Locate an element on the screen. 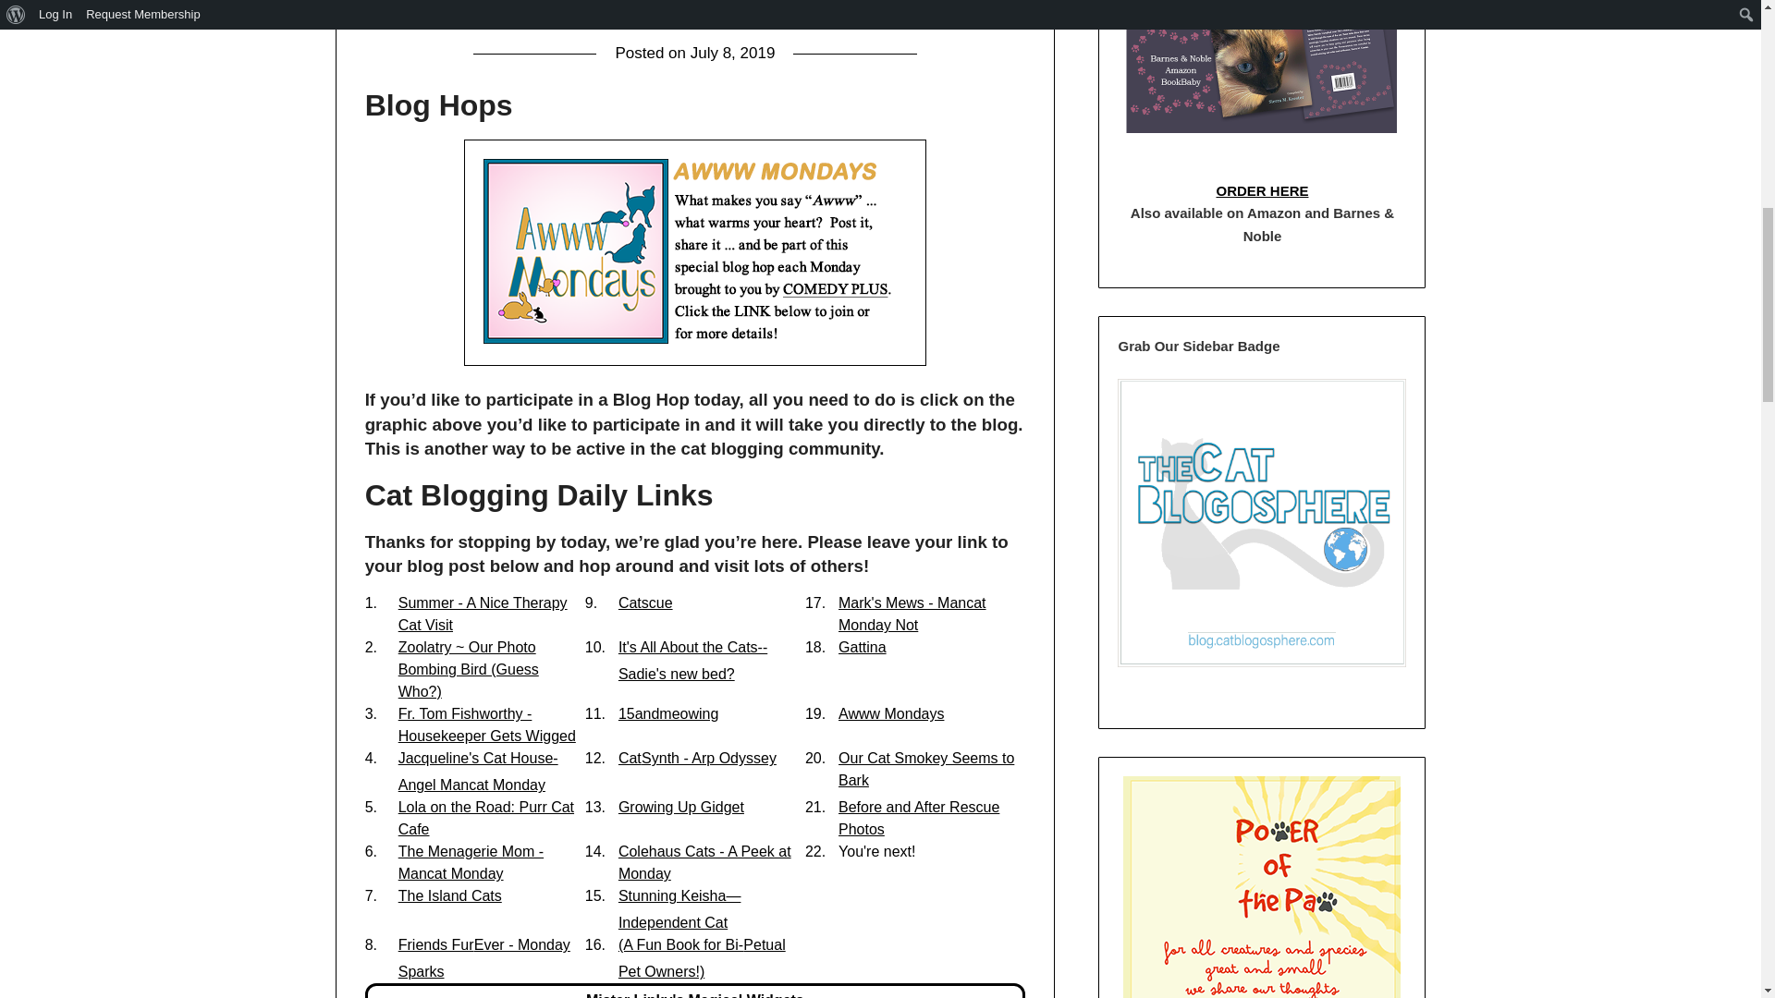  The Menagerie Mom - Mancat Monday is located at coordinates (470, 861).